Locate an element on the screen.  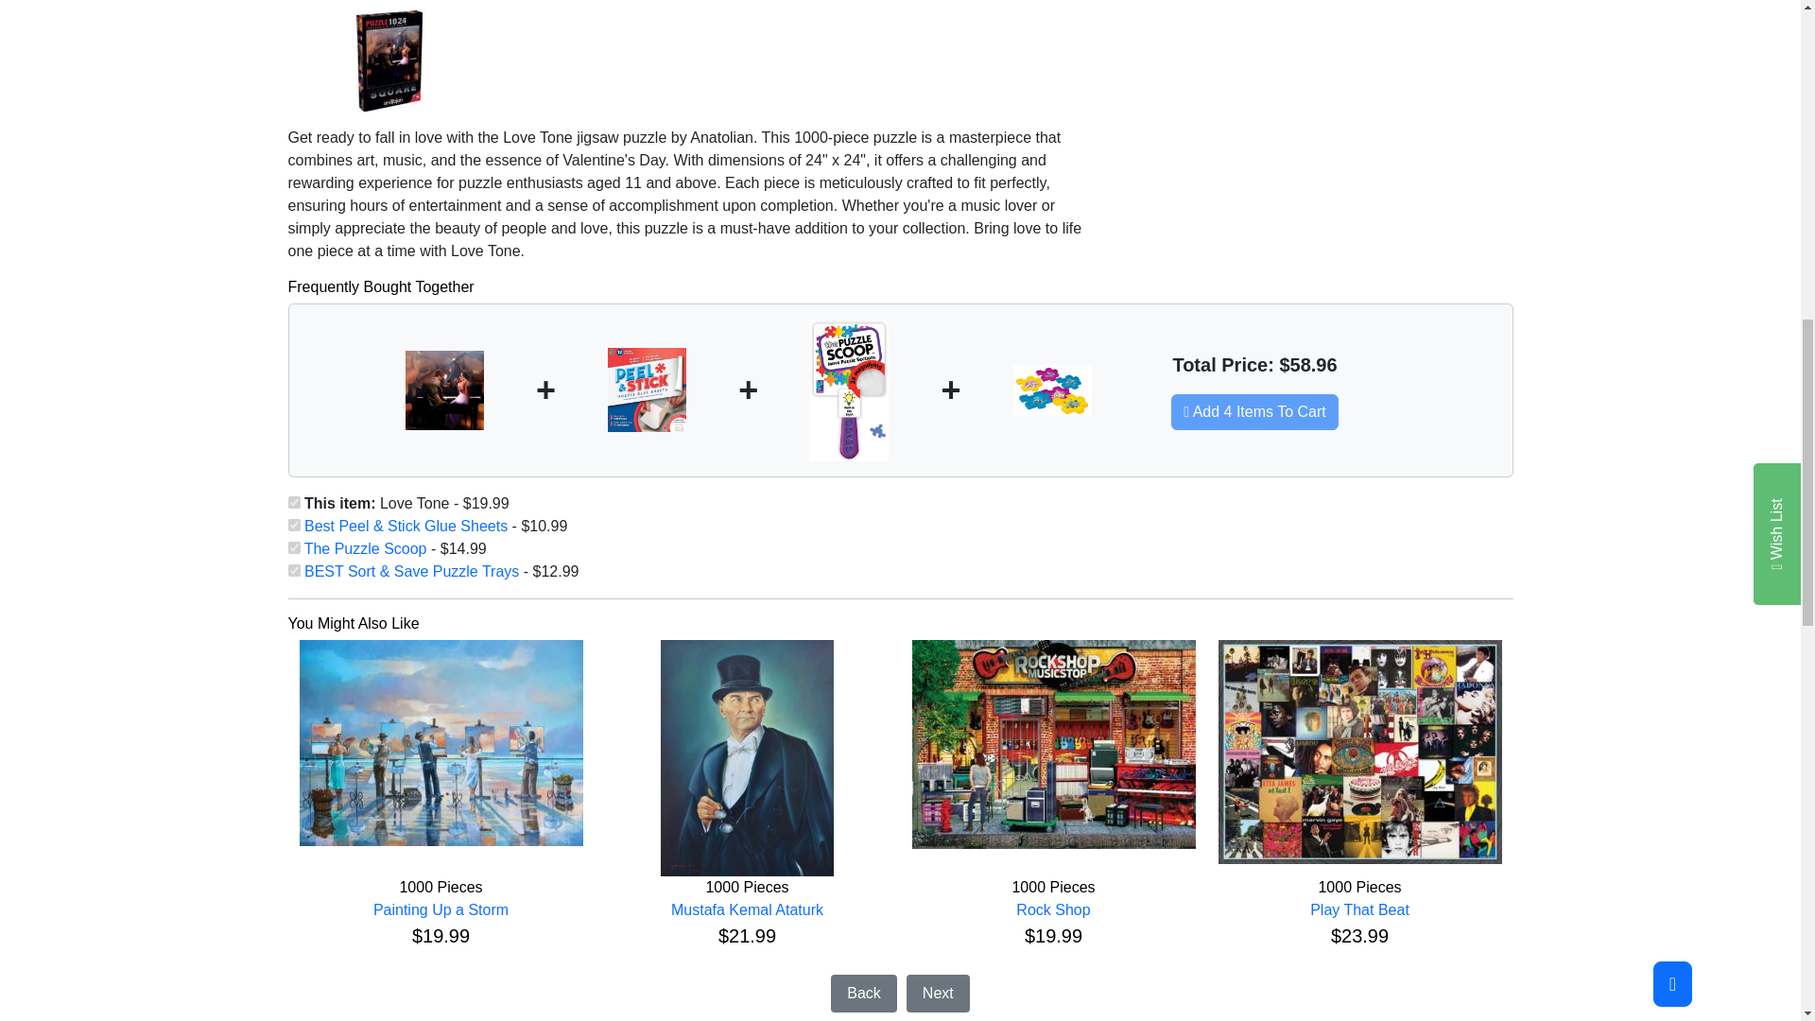
123029 is located at coordinates (293, 501).